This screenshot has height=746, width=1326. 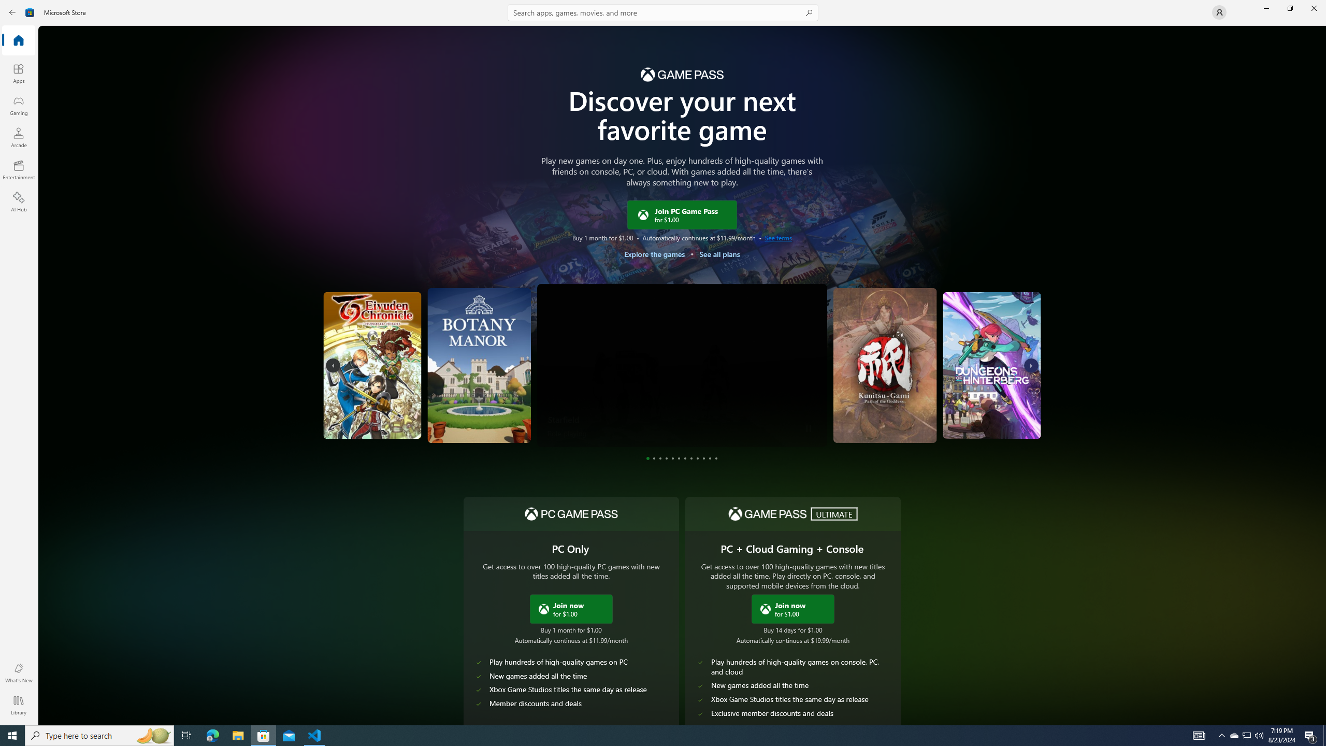 I want to click on Eiyuden Chronicle: Hundred Heroes, so click(x=412, y=365).